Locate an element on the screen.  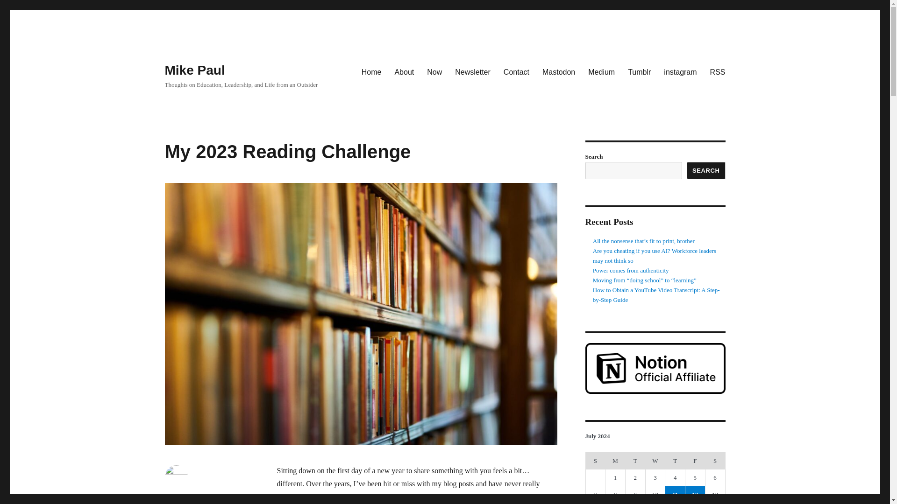
Medium is located at coordinates (601, 71).